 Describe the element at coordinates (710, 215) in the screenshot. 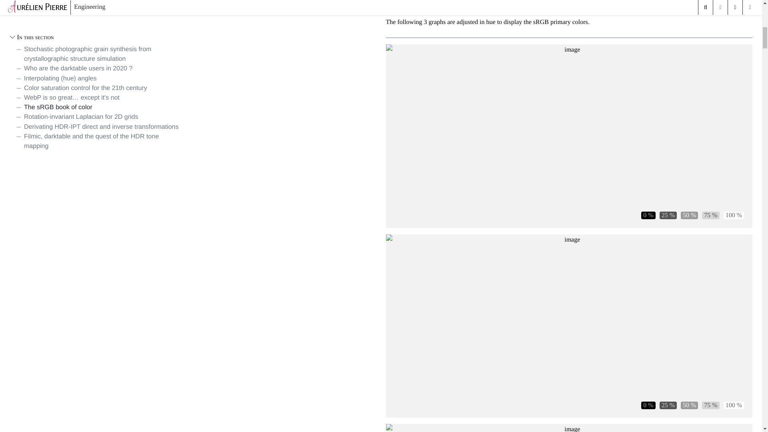

I see `change background color` at that location.